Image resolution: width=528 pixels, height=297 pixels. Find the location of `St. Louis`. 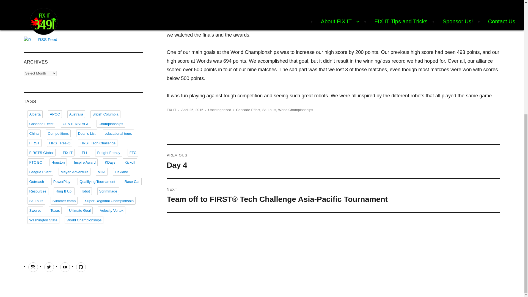

St. Louis is located at coordinates (138, 4).